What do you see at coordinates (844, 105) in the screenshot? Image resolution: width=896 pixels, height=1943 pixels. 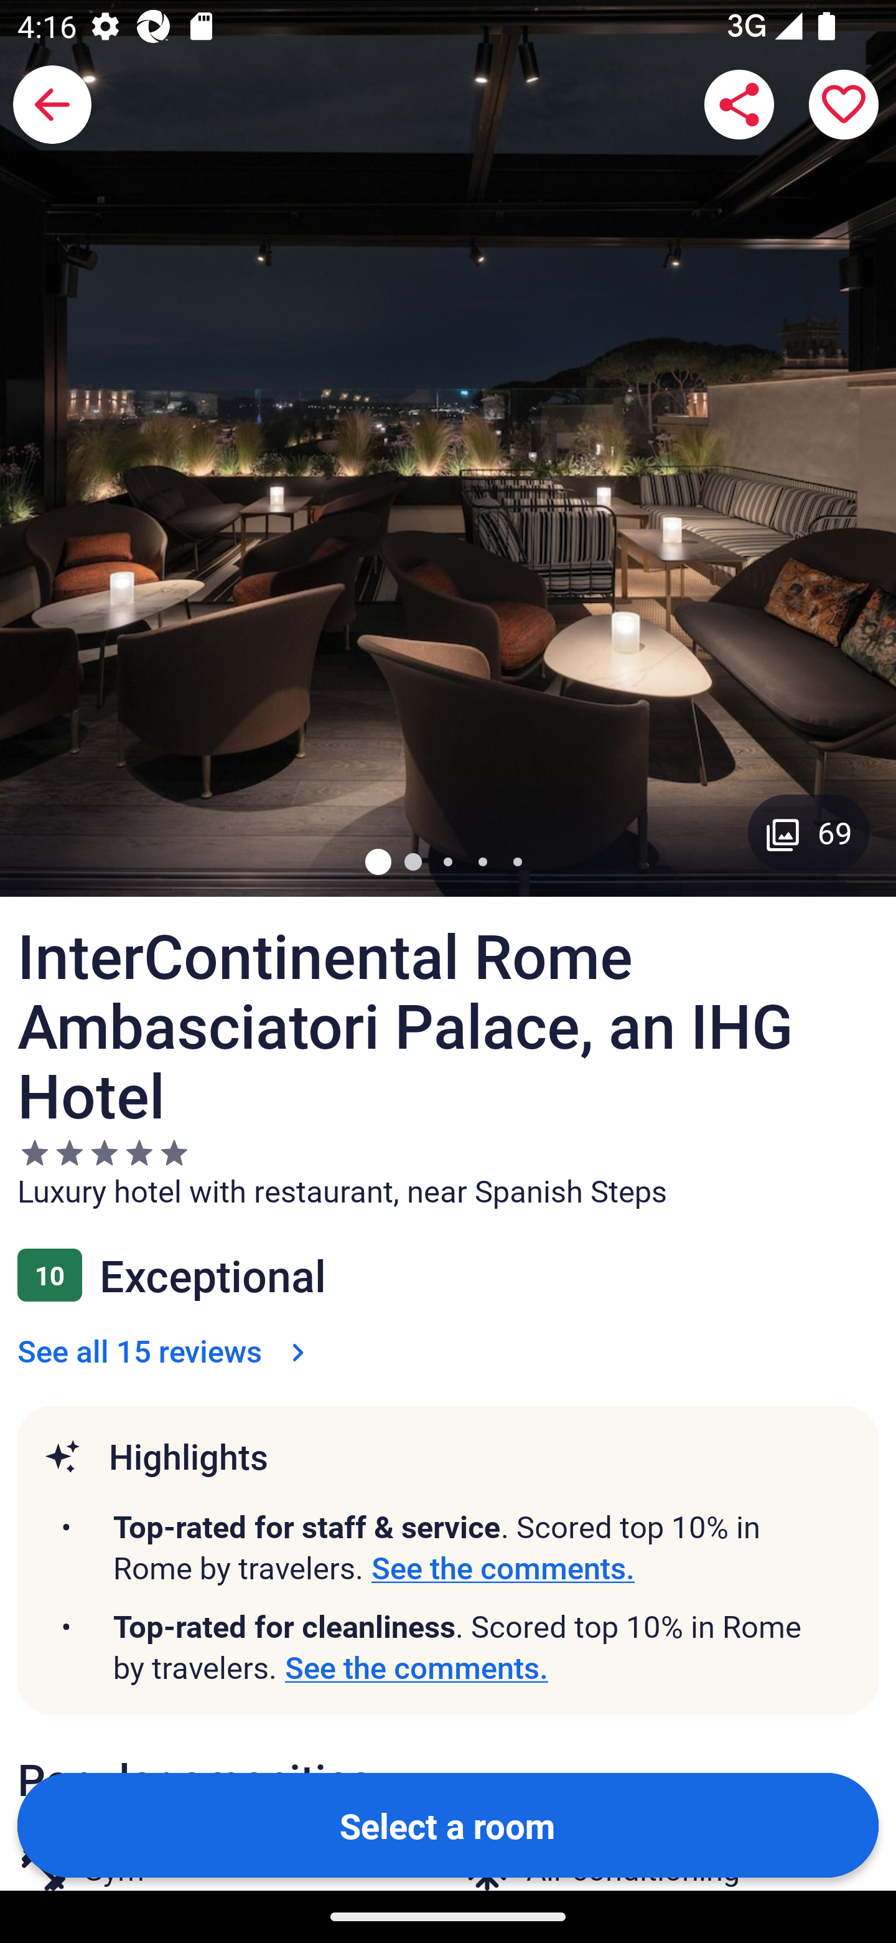 I see `Save property to a trip` at bounding box center [844, 105].